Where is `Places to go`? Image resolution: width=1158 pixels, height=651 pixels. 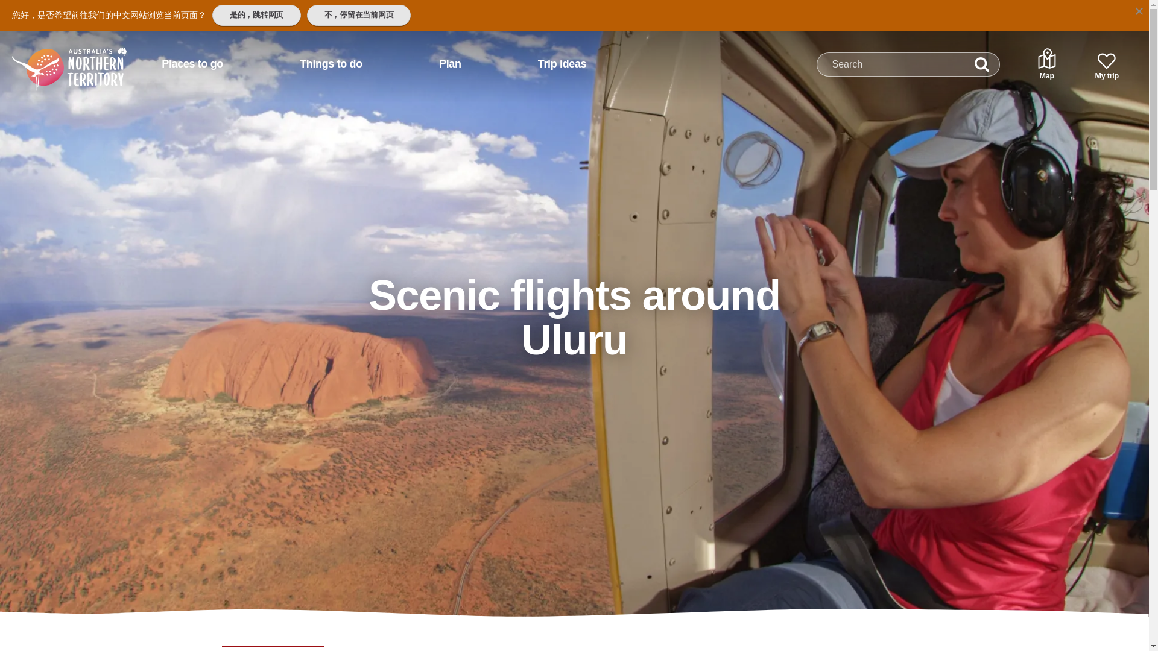 Places to go is located at coordinates (192, 64).